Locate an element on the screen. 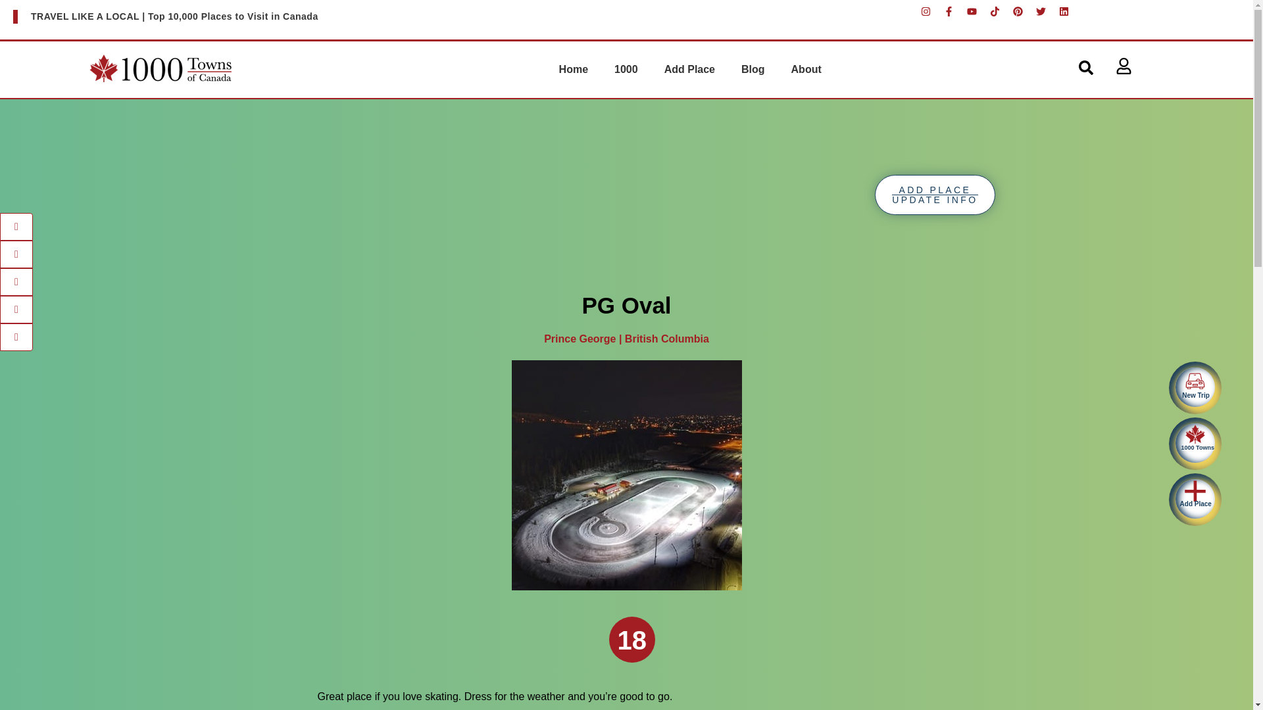 The height and width of the screenshot is (710, 1263). 1000 is located at coordinates (626, 70).